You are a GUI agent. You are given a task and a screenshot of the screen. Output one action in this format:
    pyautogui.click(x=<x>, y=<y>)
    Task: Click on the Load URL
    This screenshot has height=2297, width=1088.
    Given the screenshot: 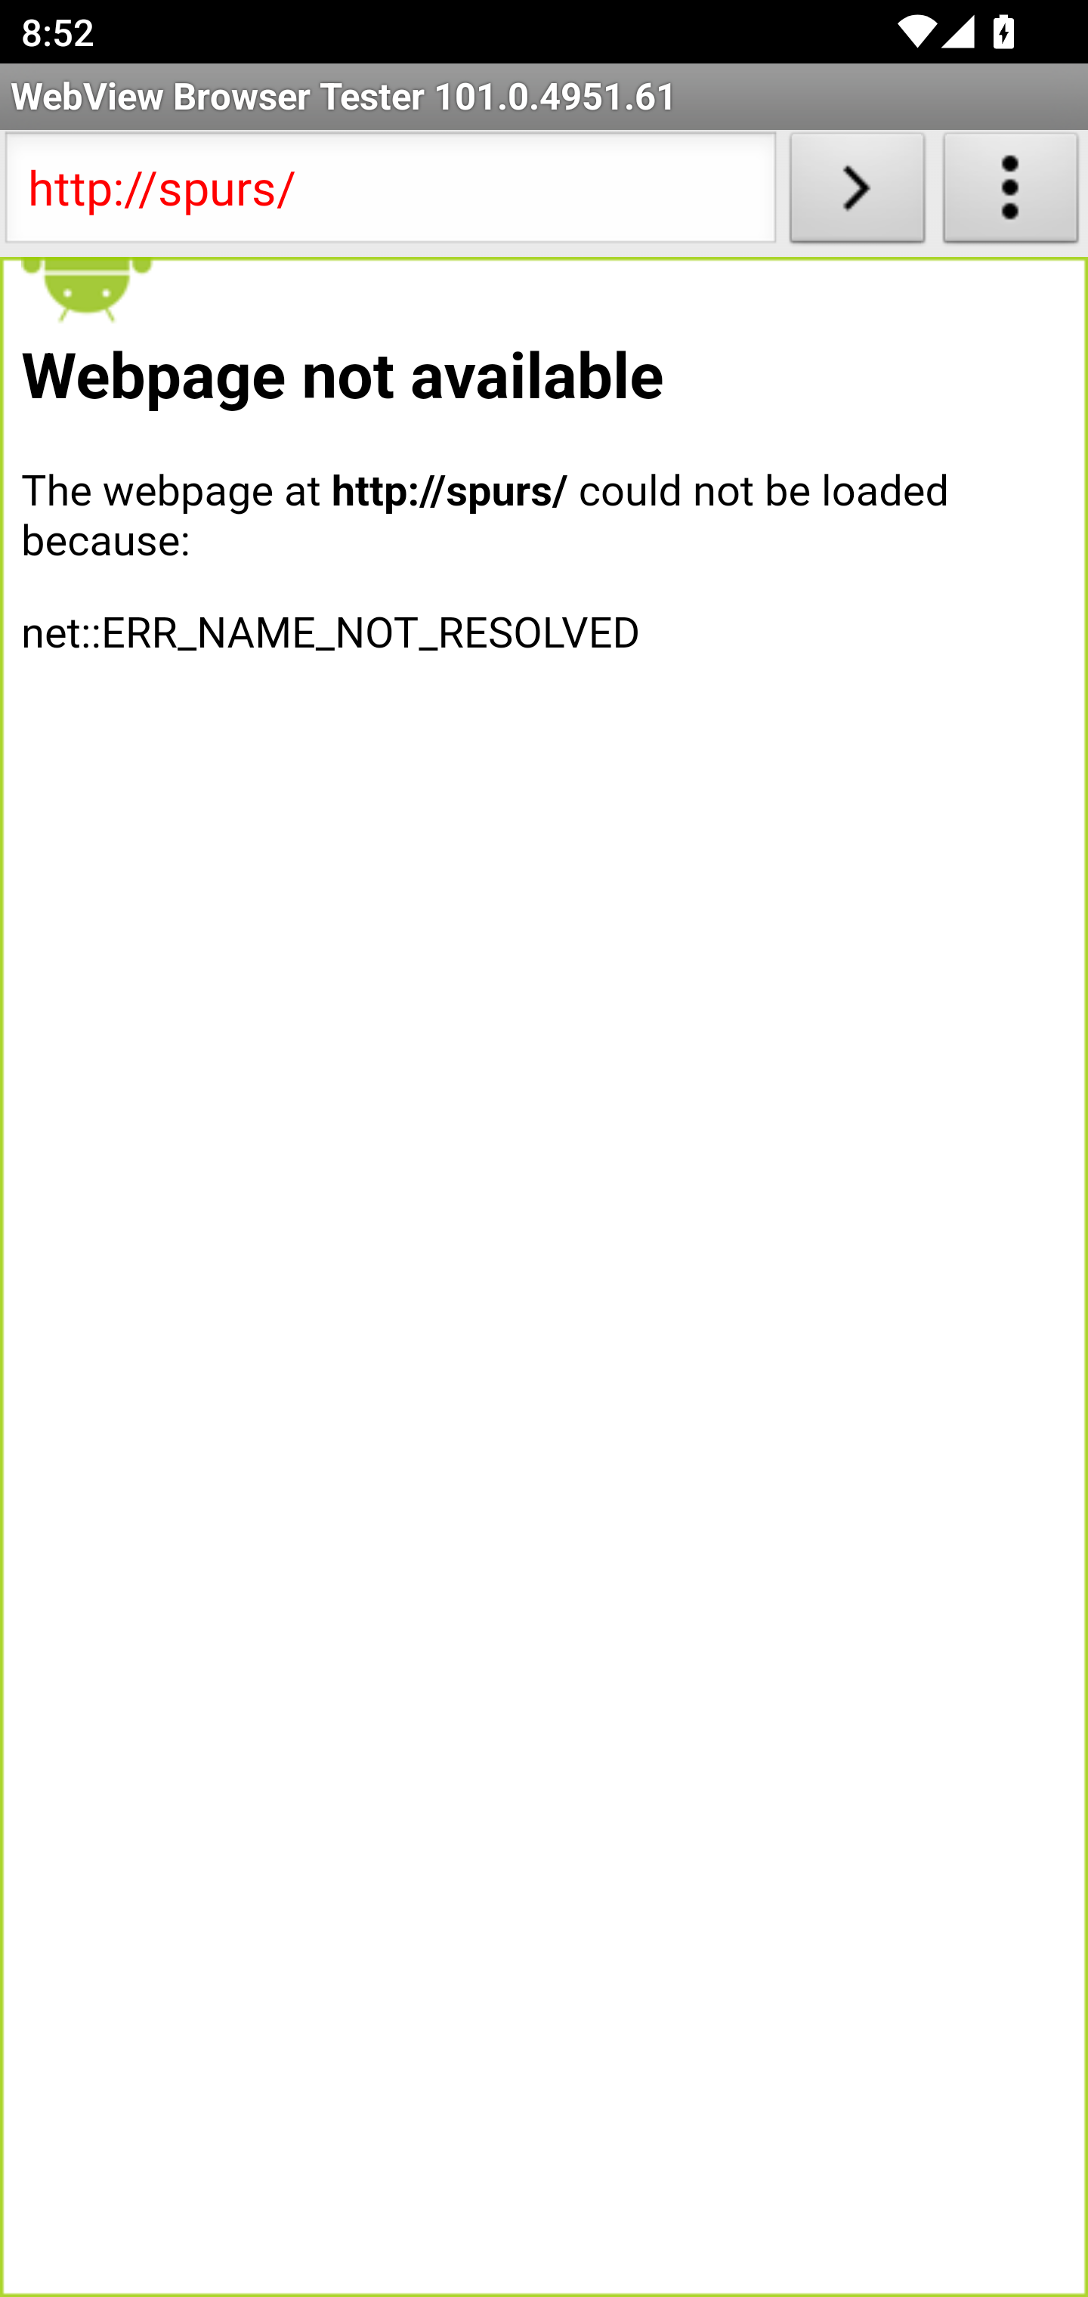 What is the action you would take?
    pyautogui.click(x=857, y=193)
    